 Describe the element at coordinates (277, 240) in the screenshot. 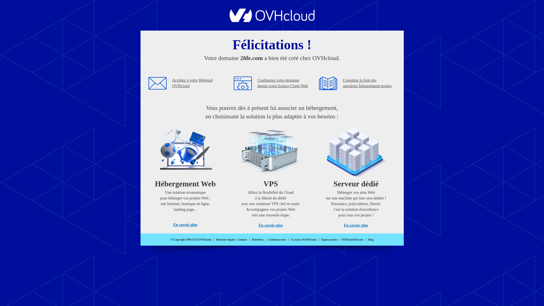

I see `Contactez-nous` at that location.